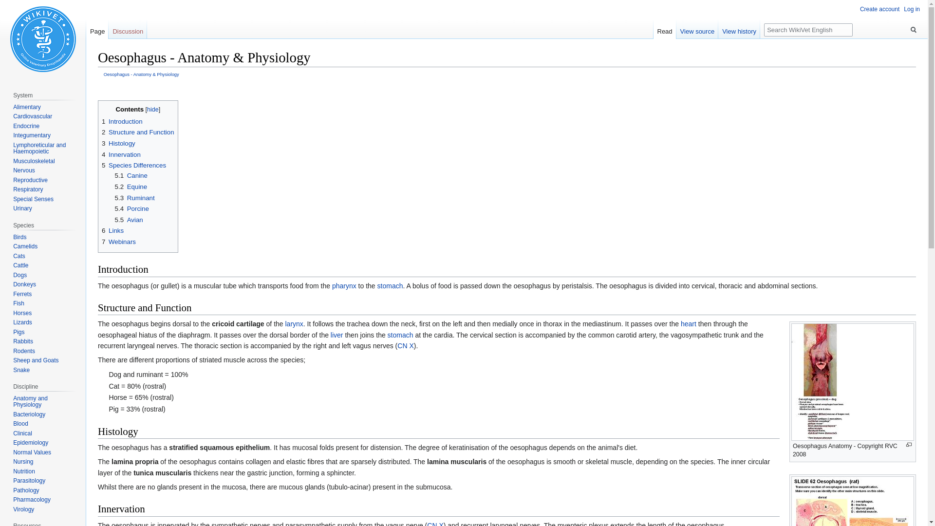 Image resolution: width=935 pixels, height=526 pixels. What do you see at coordinates (294, 323) in the screenshot?
I see `larynx` at bounding box center [294, 323].